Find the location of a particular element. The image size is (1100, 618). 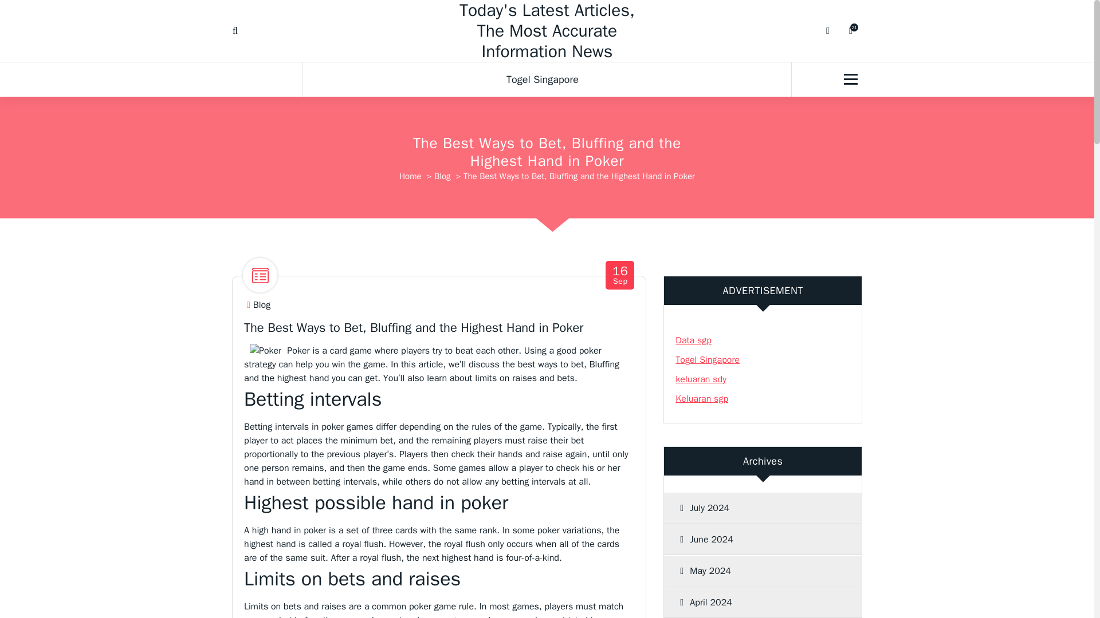

Togel Singapore is located at coordinates (547, 79).